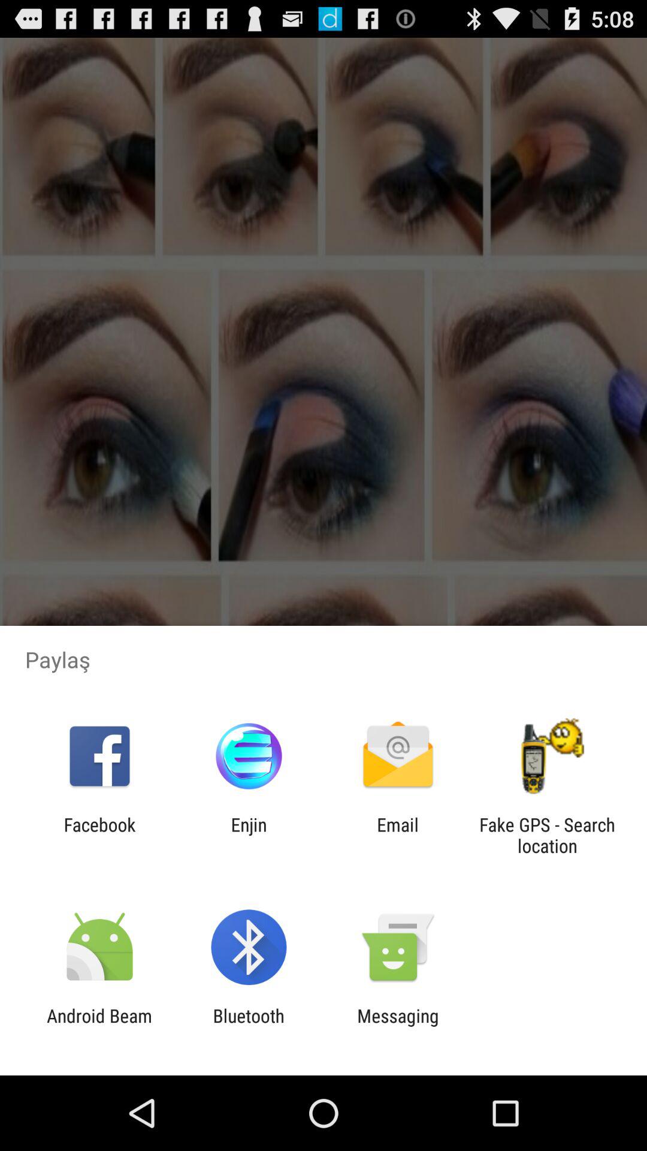 This screenshot has height=1151, width=647. What do you see at coordinates (398, 1026) in the screenshot?
I see `tap the messaging app` at bounding box center [398, 1026].